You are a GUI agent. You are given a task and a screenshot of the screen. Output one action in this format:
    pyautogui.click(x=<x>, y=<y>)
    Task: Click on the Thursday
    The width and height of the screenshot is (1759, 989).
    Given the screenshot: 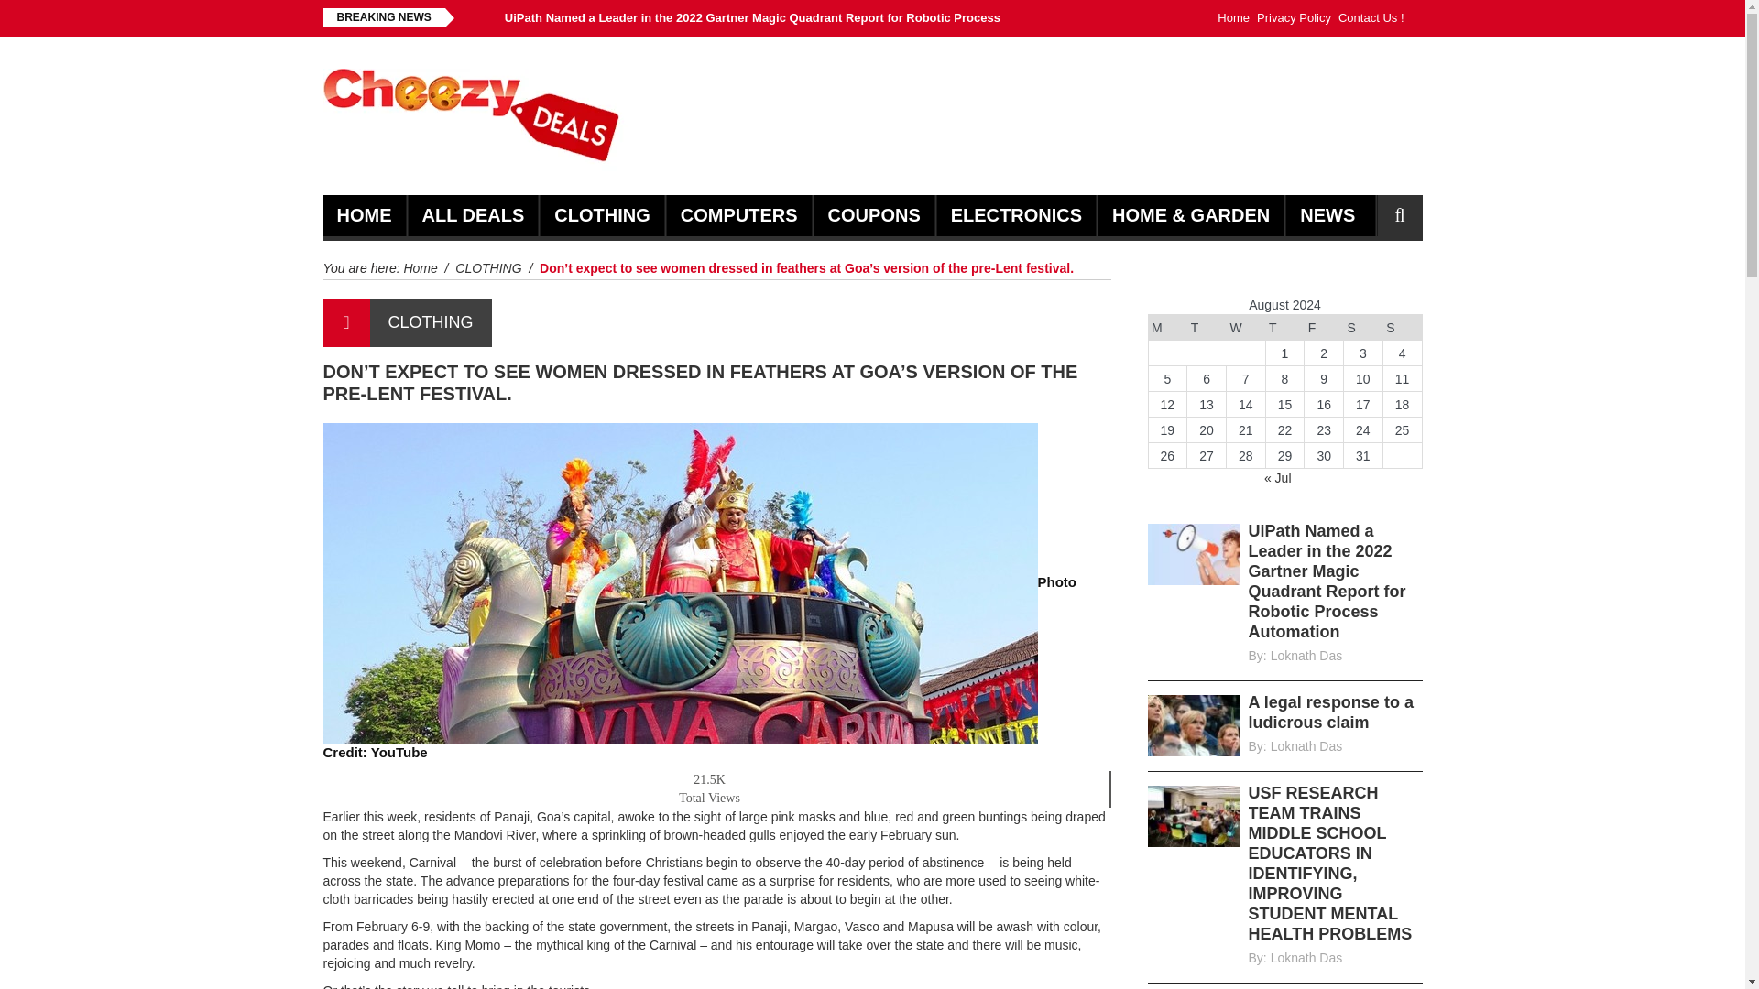 What is the action you would take?
    pyautogui.click(x=1284, y=328)
    